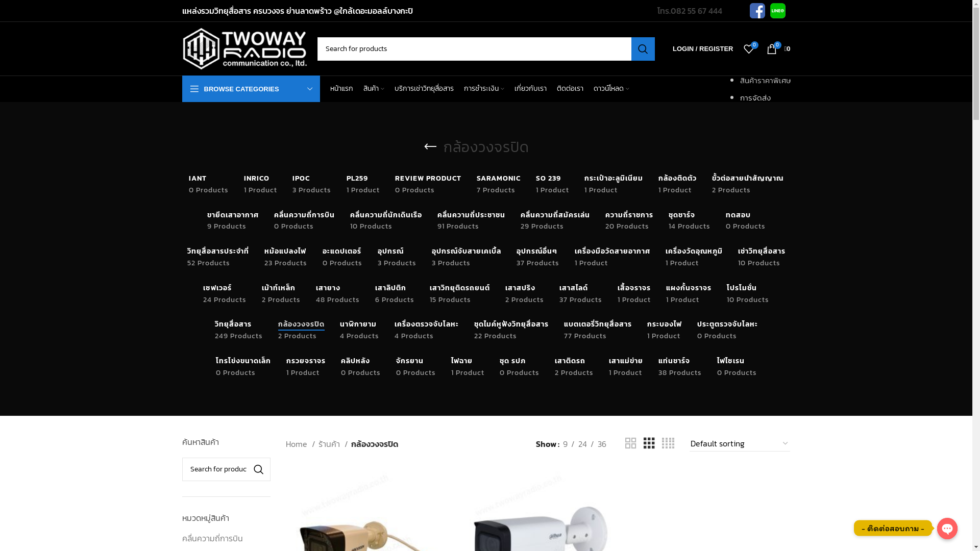 The height and width of the screenshot is (551, 980). Describe the element at coordinates (209, 185) in the screenshot. I see `IANT
0 Products` at that location.